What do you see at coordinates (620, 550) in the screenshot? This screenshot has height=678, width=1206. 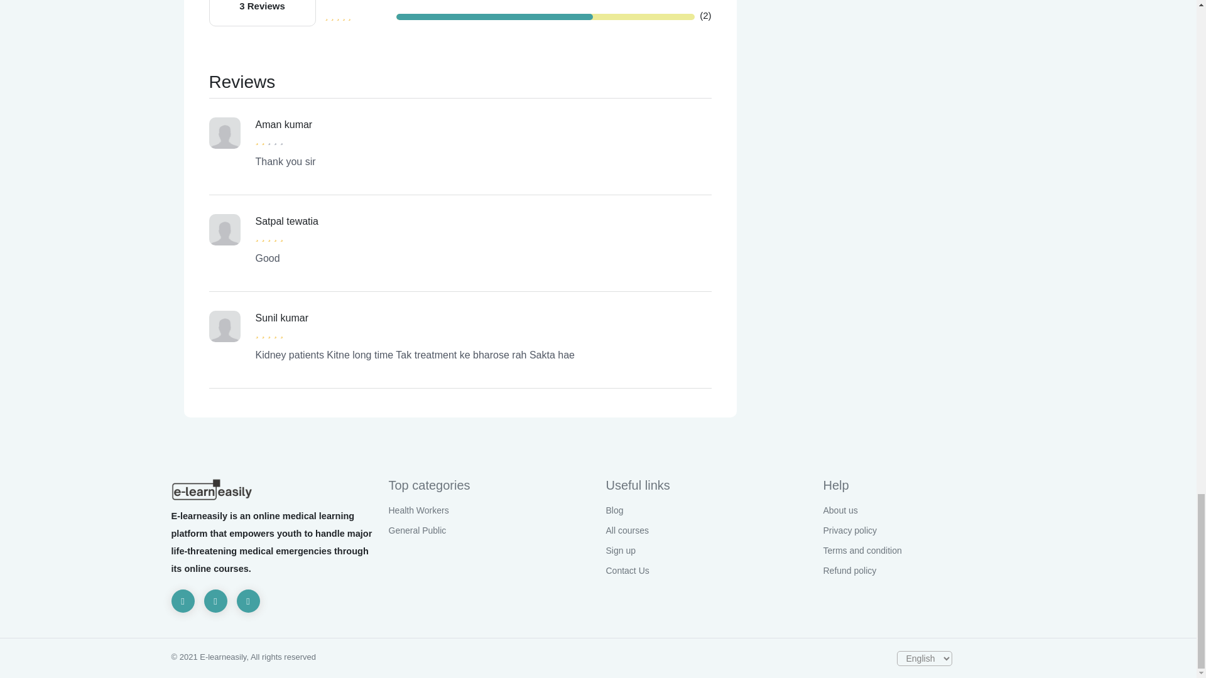 I see `Sign up` at bounding box center [620, 550].